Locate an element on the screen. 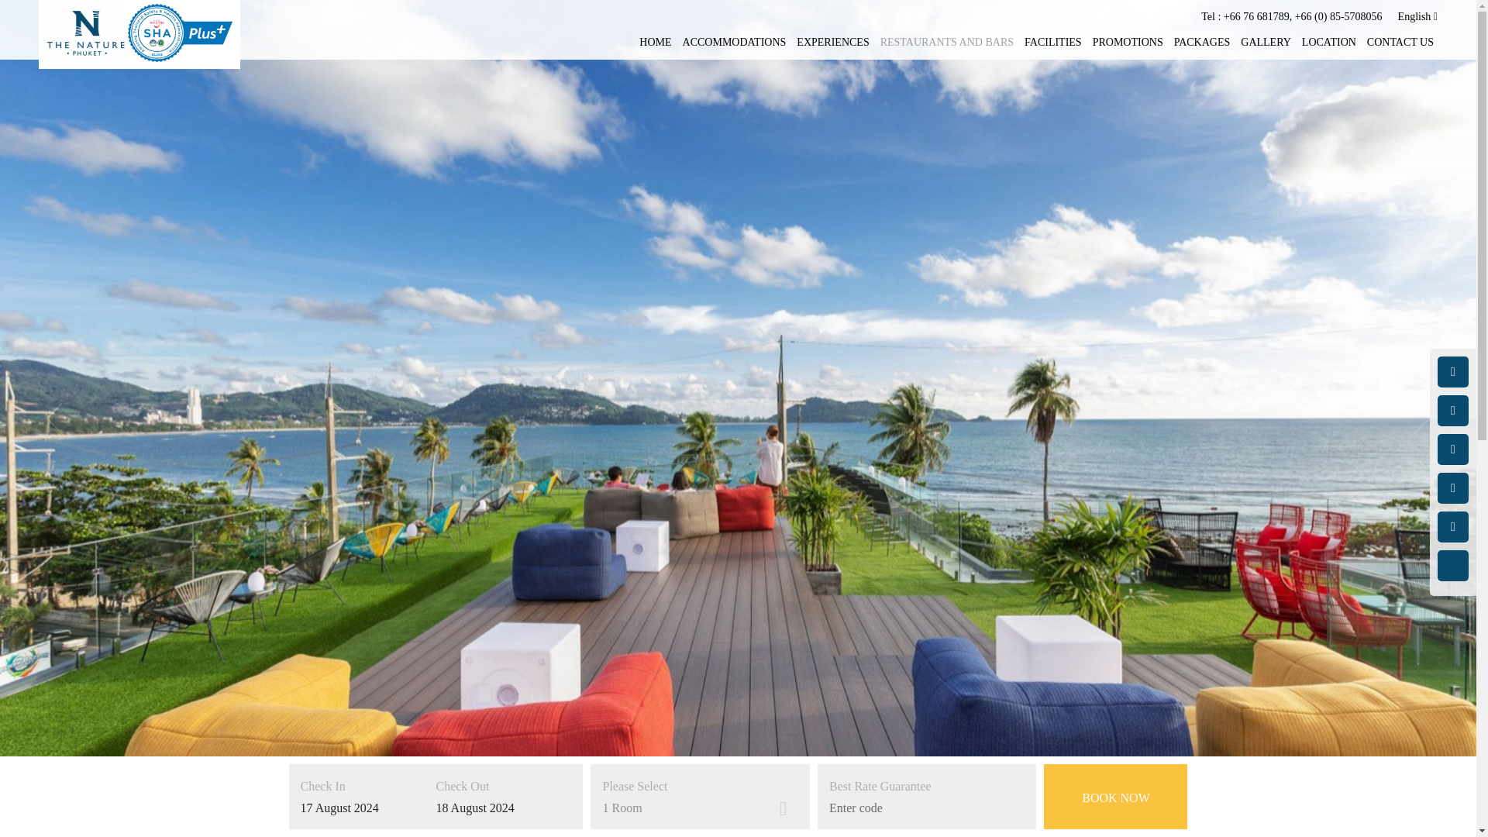 The image size is (1488, 837). FACILITIES is located at coordinates (1052, 43).